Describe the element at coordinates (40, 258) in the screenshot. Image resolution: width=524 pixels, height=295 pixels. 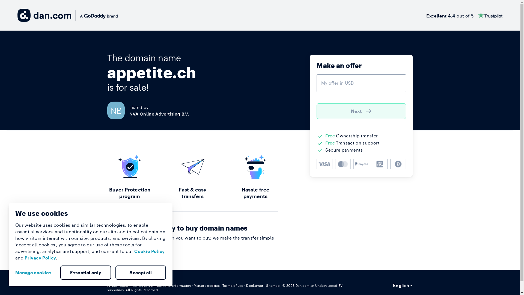
I see `Privacy Policy` at that location.